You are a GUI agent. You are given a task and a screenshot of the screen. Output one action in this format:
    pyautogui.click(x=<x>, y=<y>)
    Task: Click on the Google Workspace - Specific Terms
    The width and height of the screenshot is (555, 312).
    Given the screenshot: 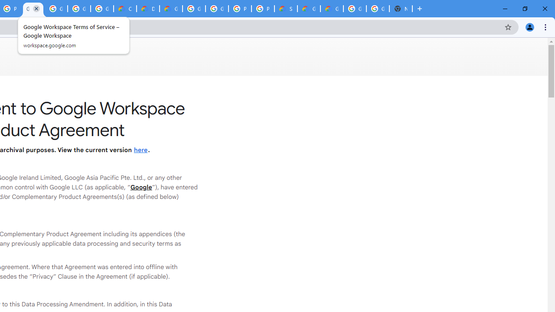 What is the action you would take?
    pyautogui.click(x=102, y=9)
    